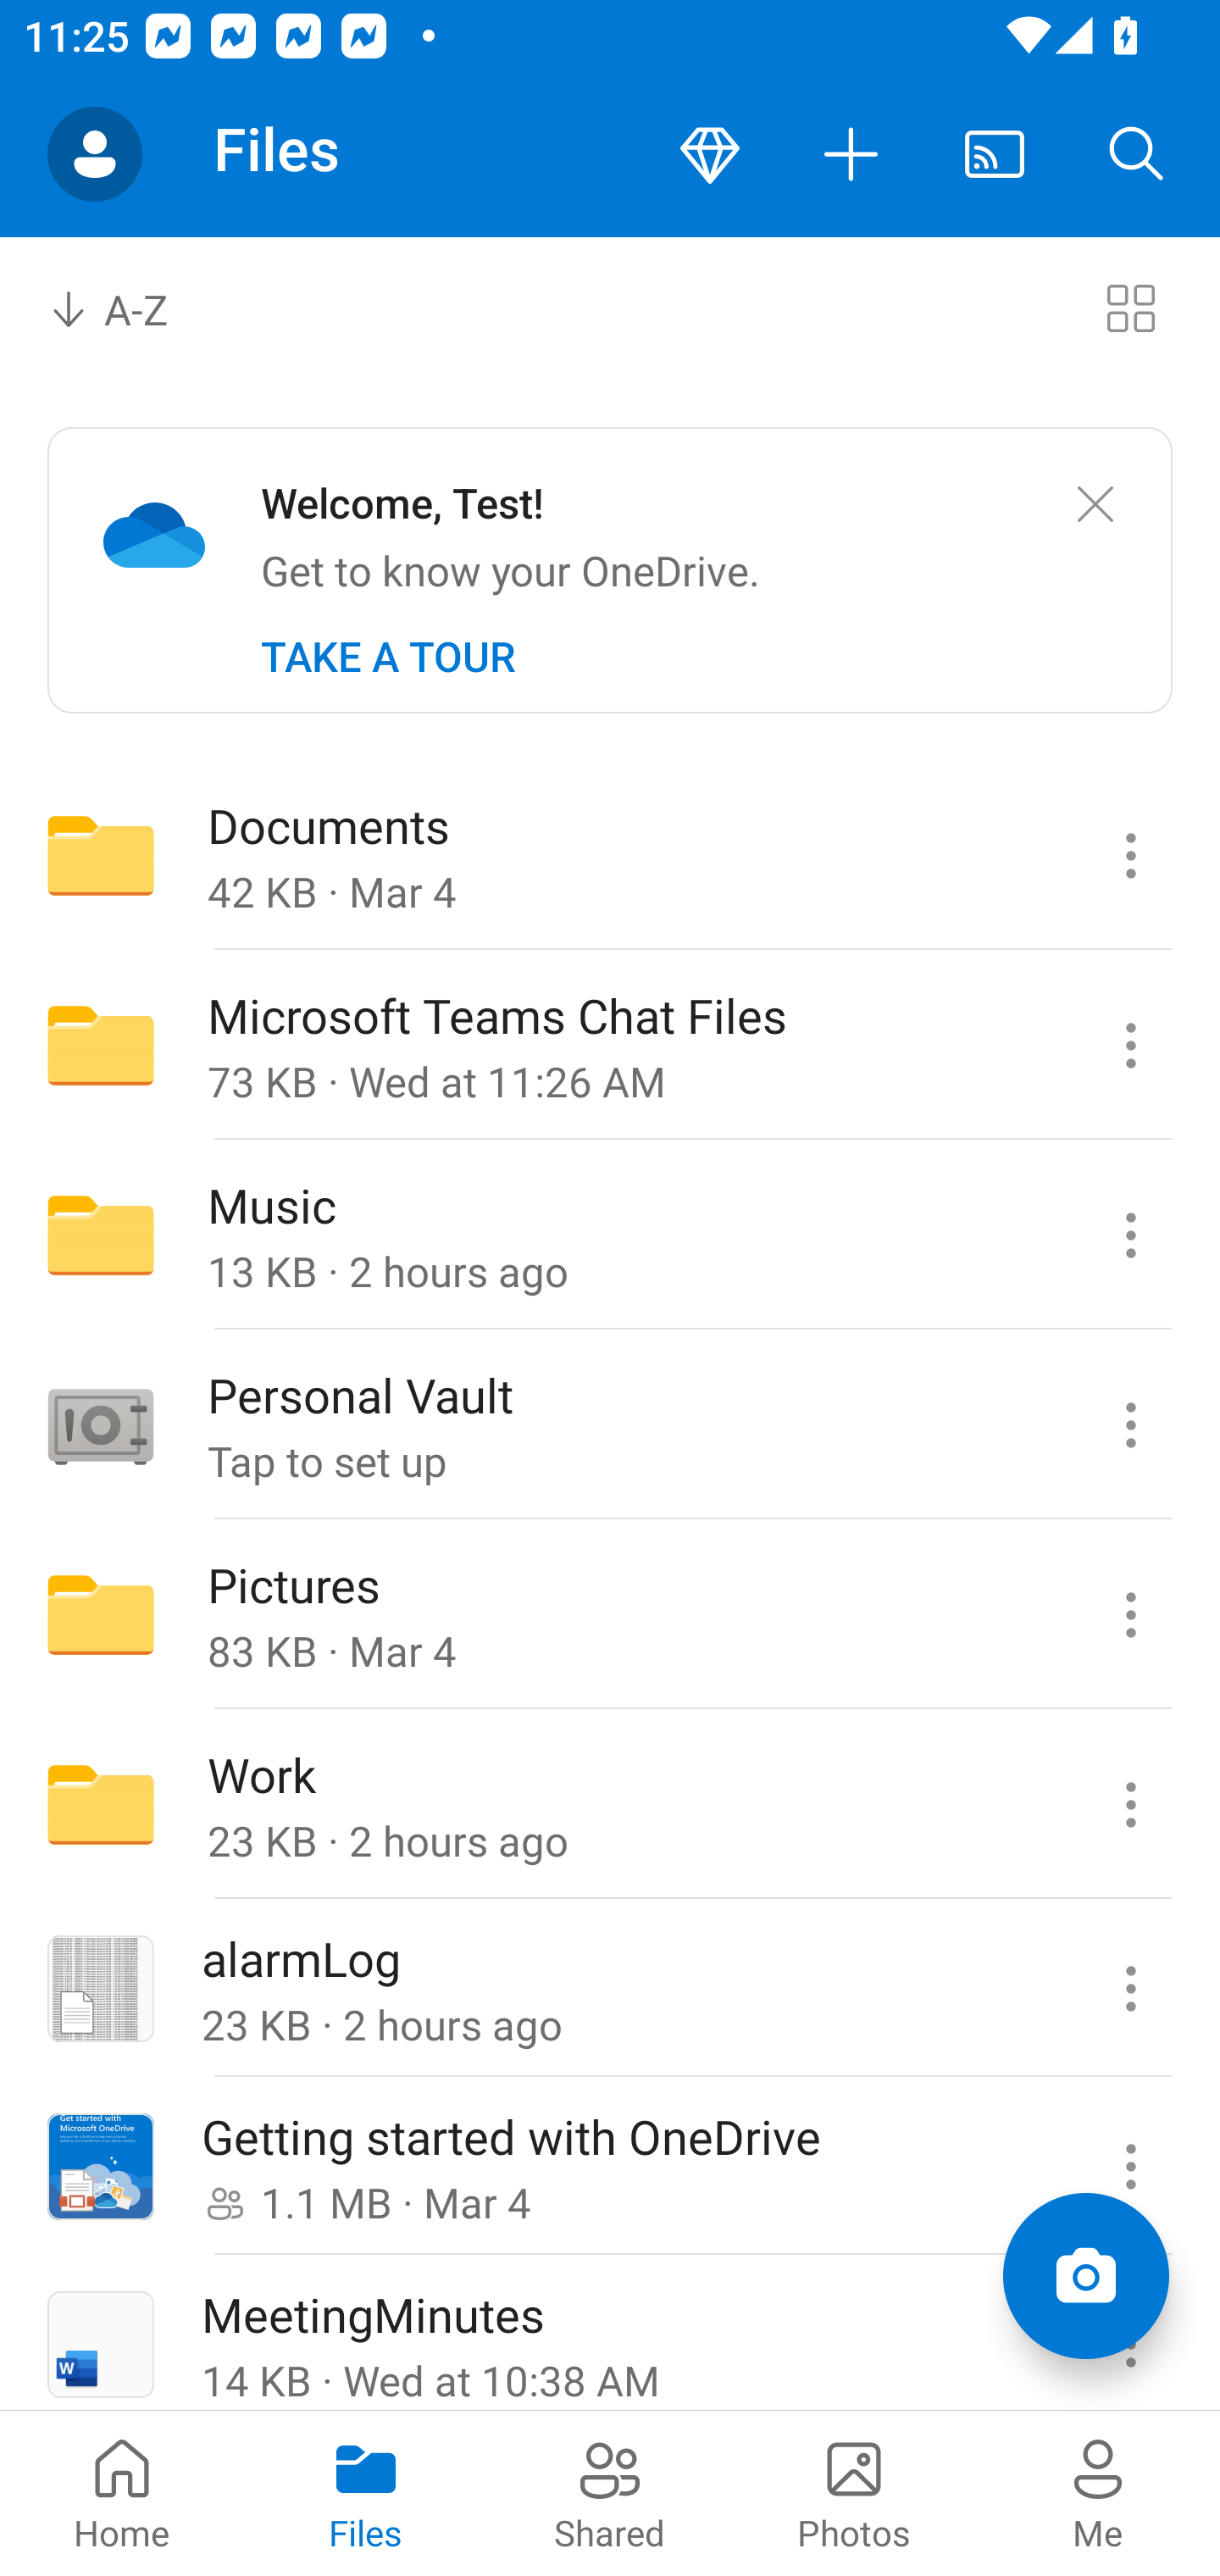 The image size is (1220, 2576). What do you see at coordinates (1085, 2276) in the screenshot?
I see `Add items Scan` at bounding box center [1085, 2276].